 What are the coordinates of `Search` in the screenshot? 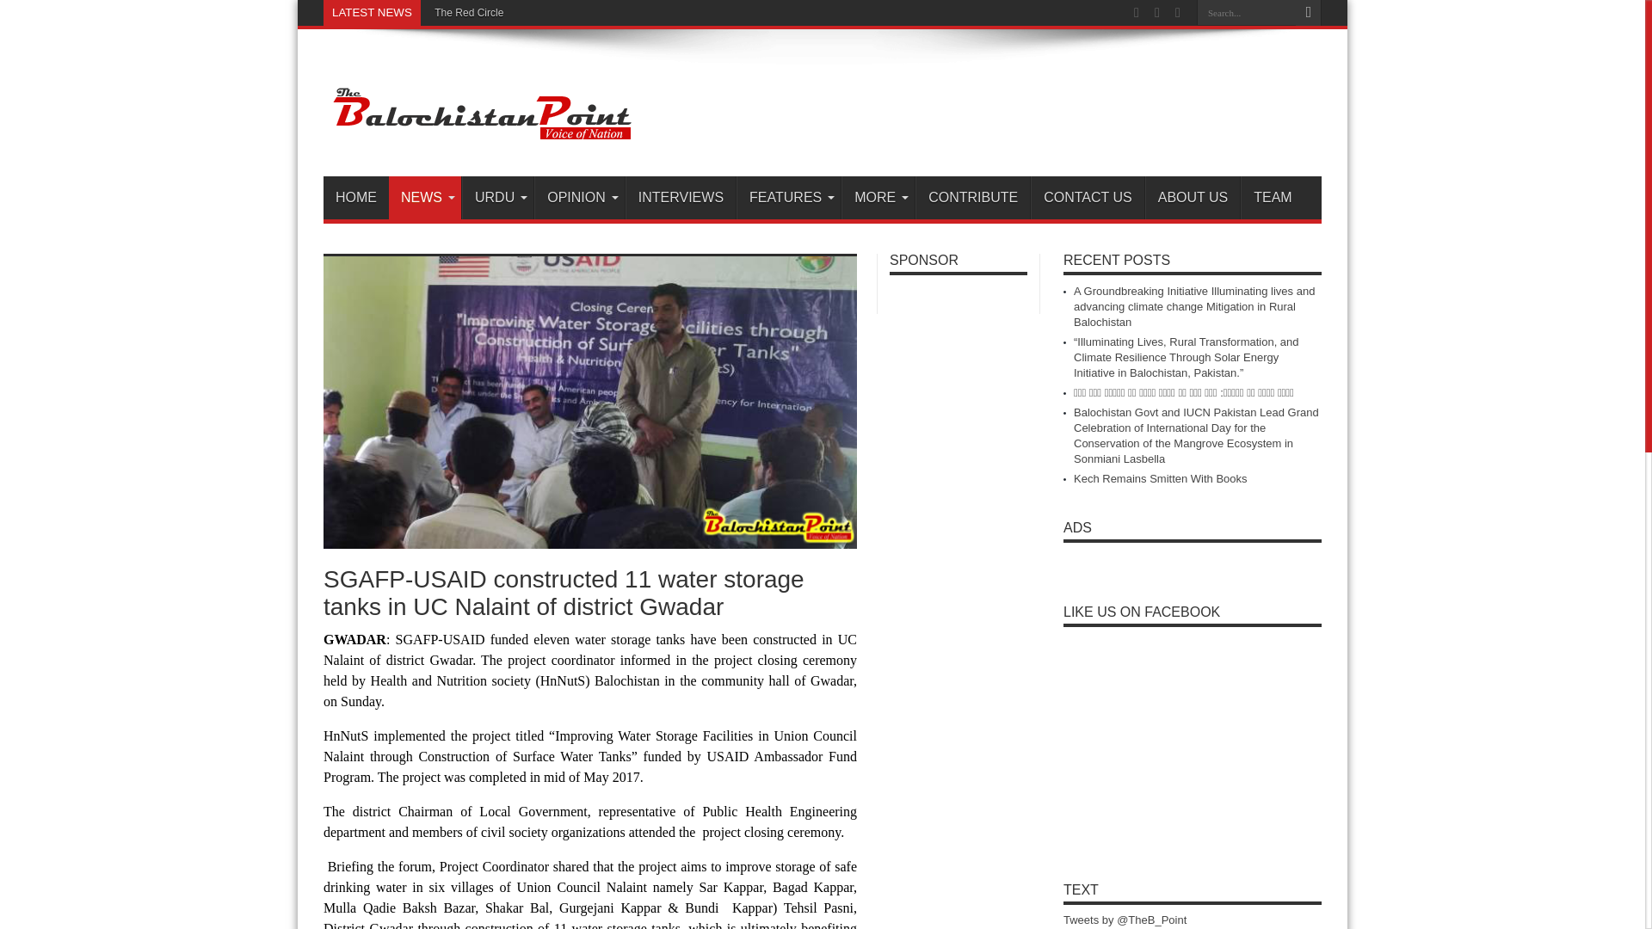 It's located at (1308, 13).